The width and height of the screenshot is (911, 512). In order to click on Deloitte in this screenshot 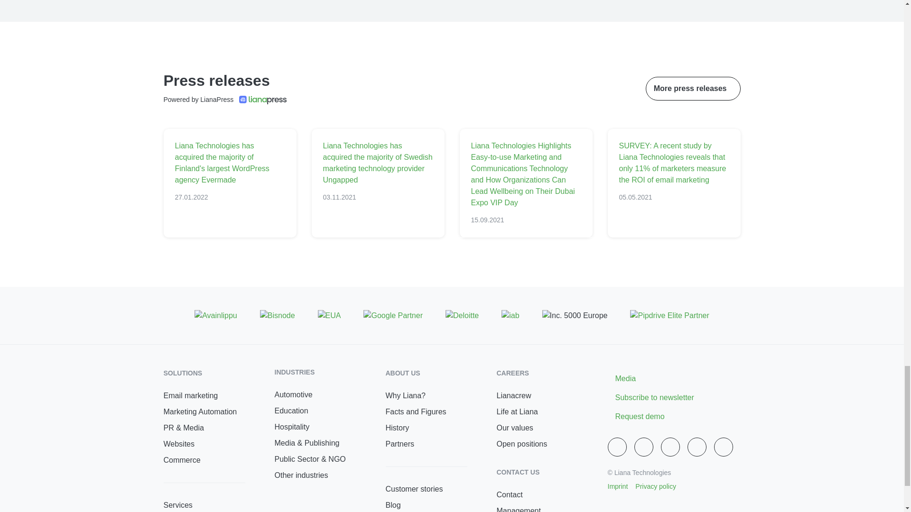, I will do `click(462, 316)`.